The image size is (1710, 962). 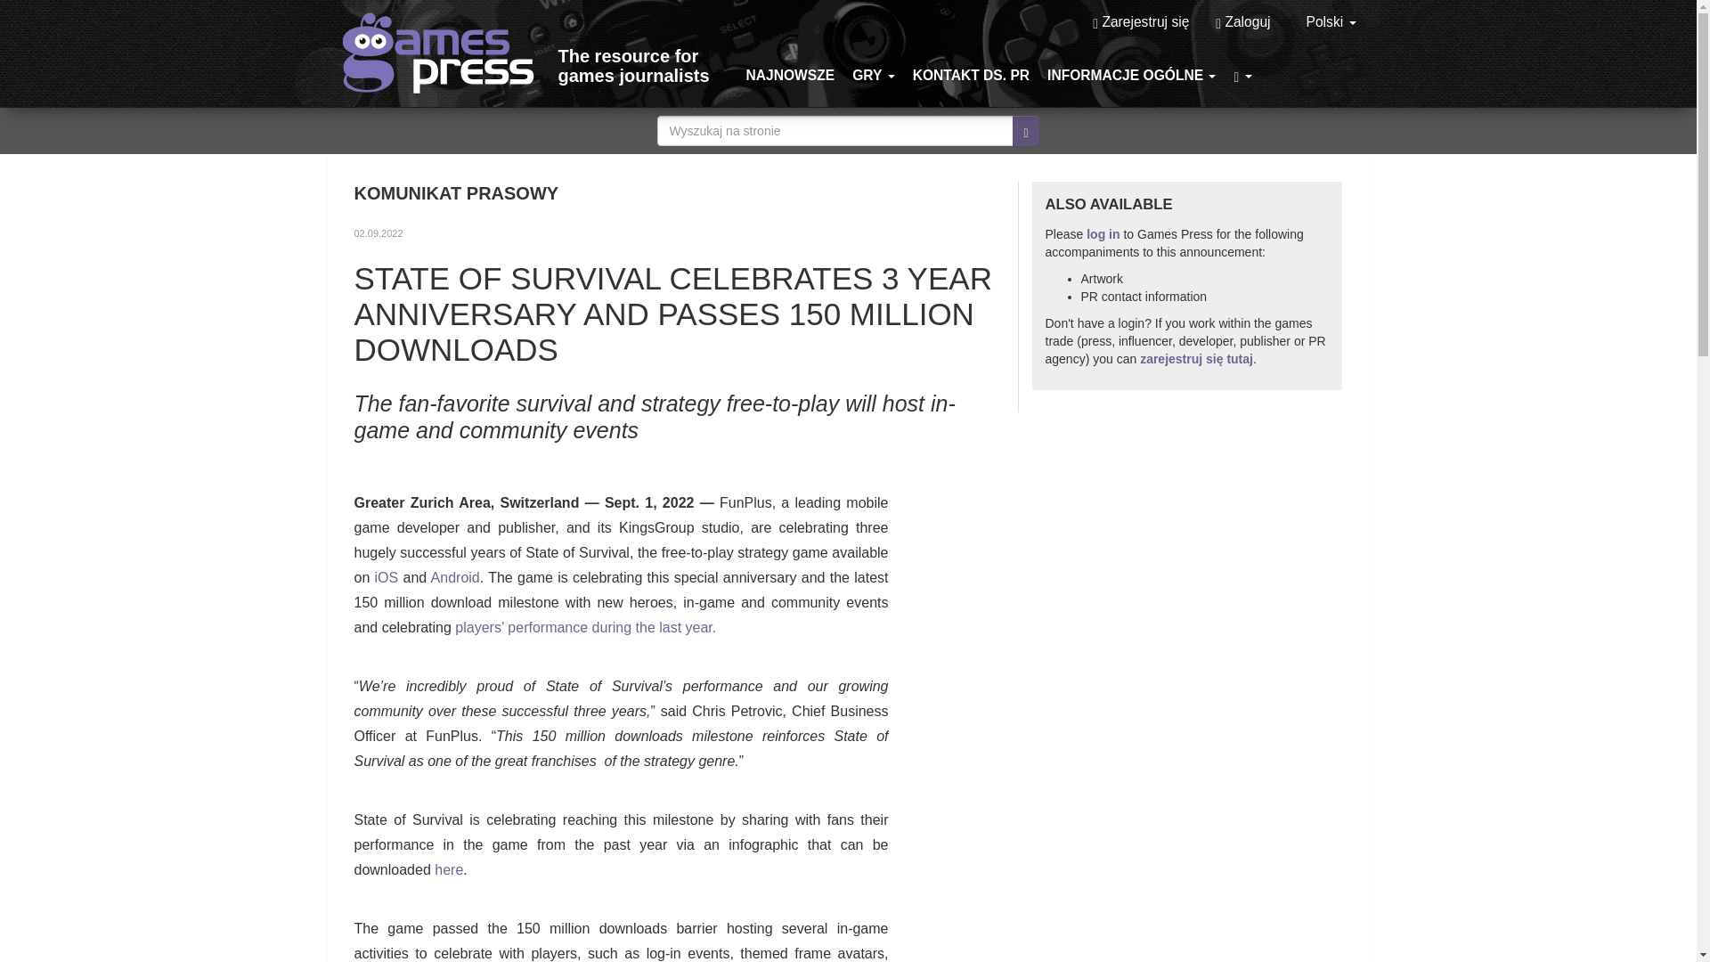 What do you see at coordinates (873, 75) in the screenshot?
I see `GRY` at bounding box center [873, 75].